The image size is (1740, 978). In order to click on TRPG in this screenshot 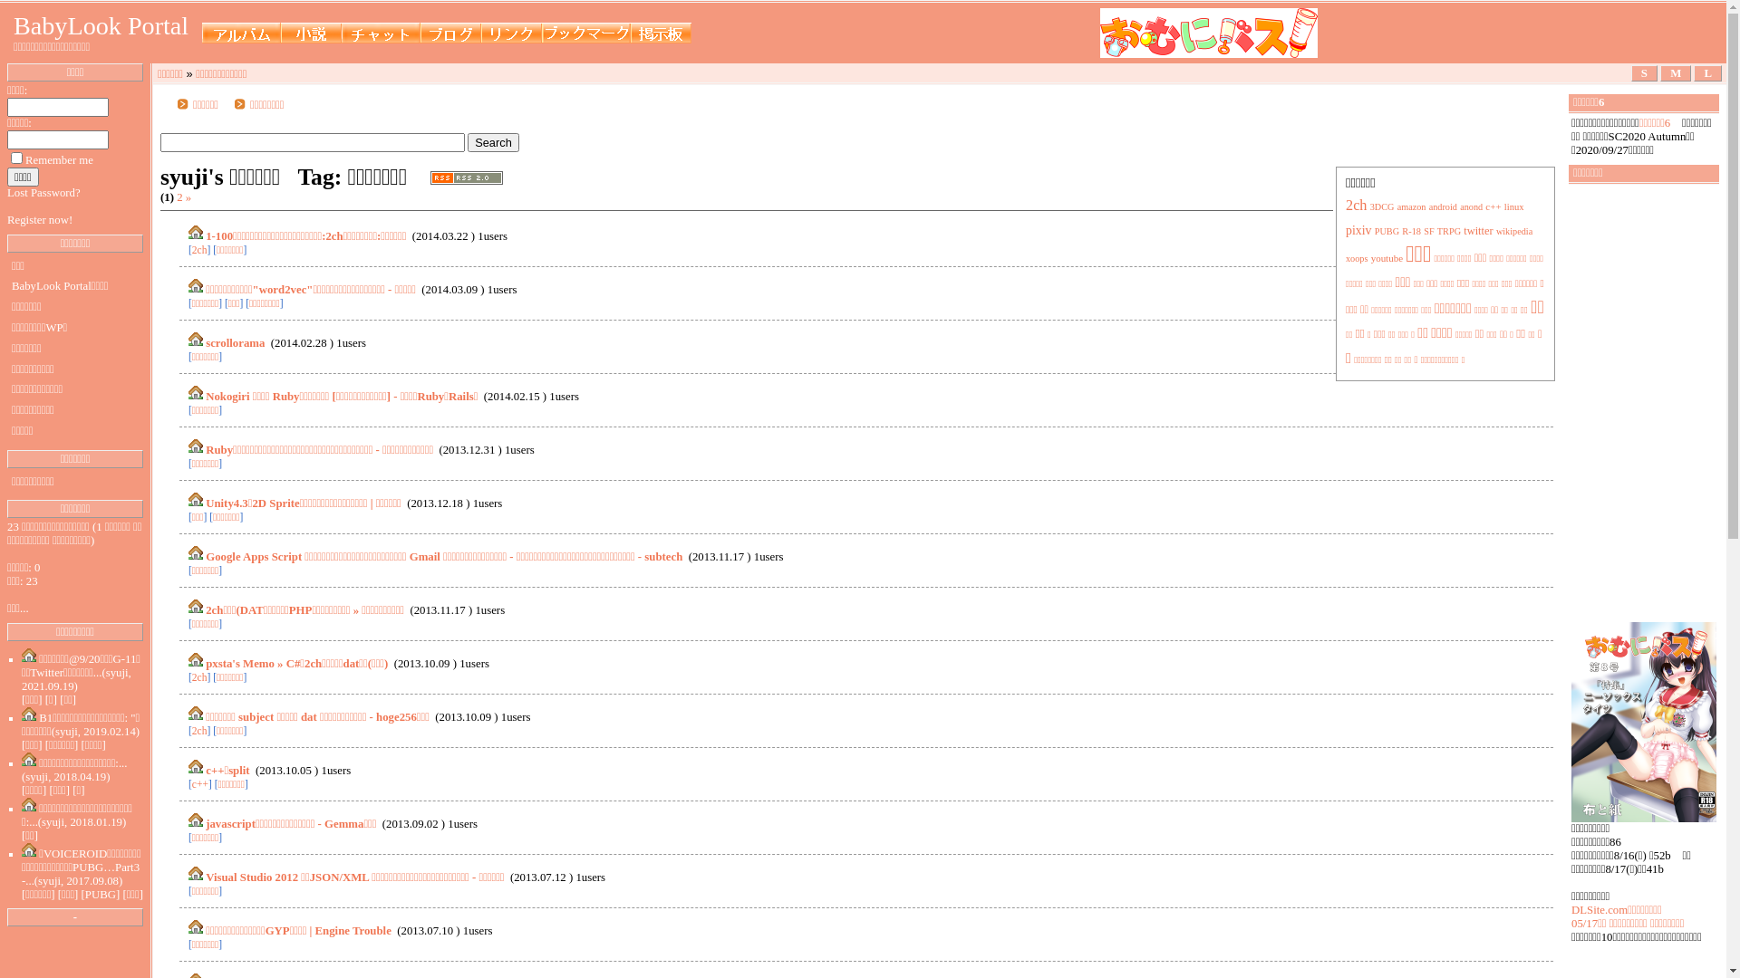, I will do `click(1449, 232)`.